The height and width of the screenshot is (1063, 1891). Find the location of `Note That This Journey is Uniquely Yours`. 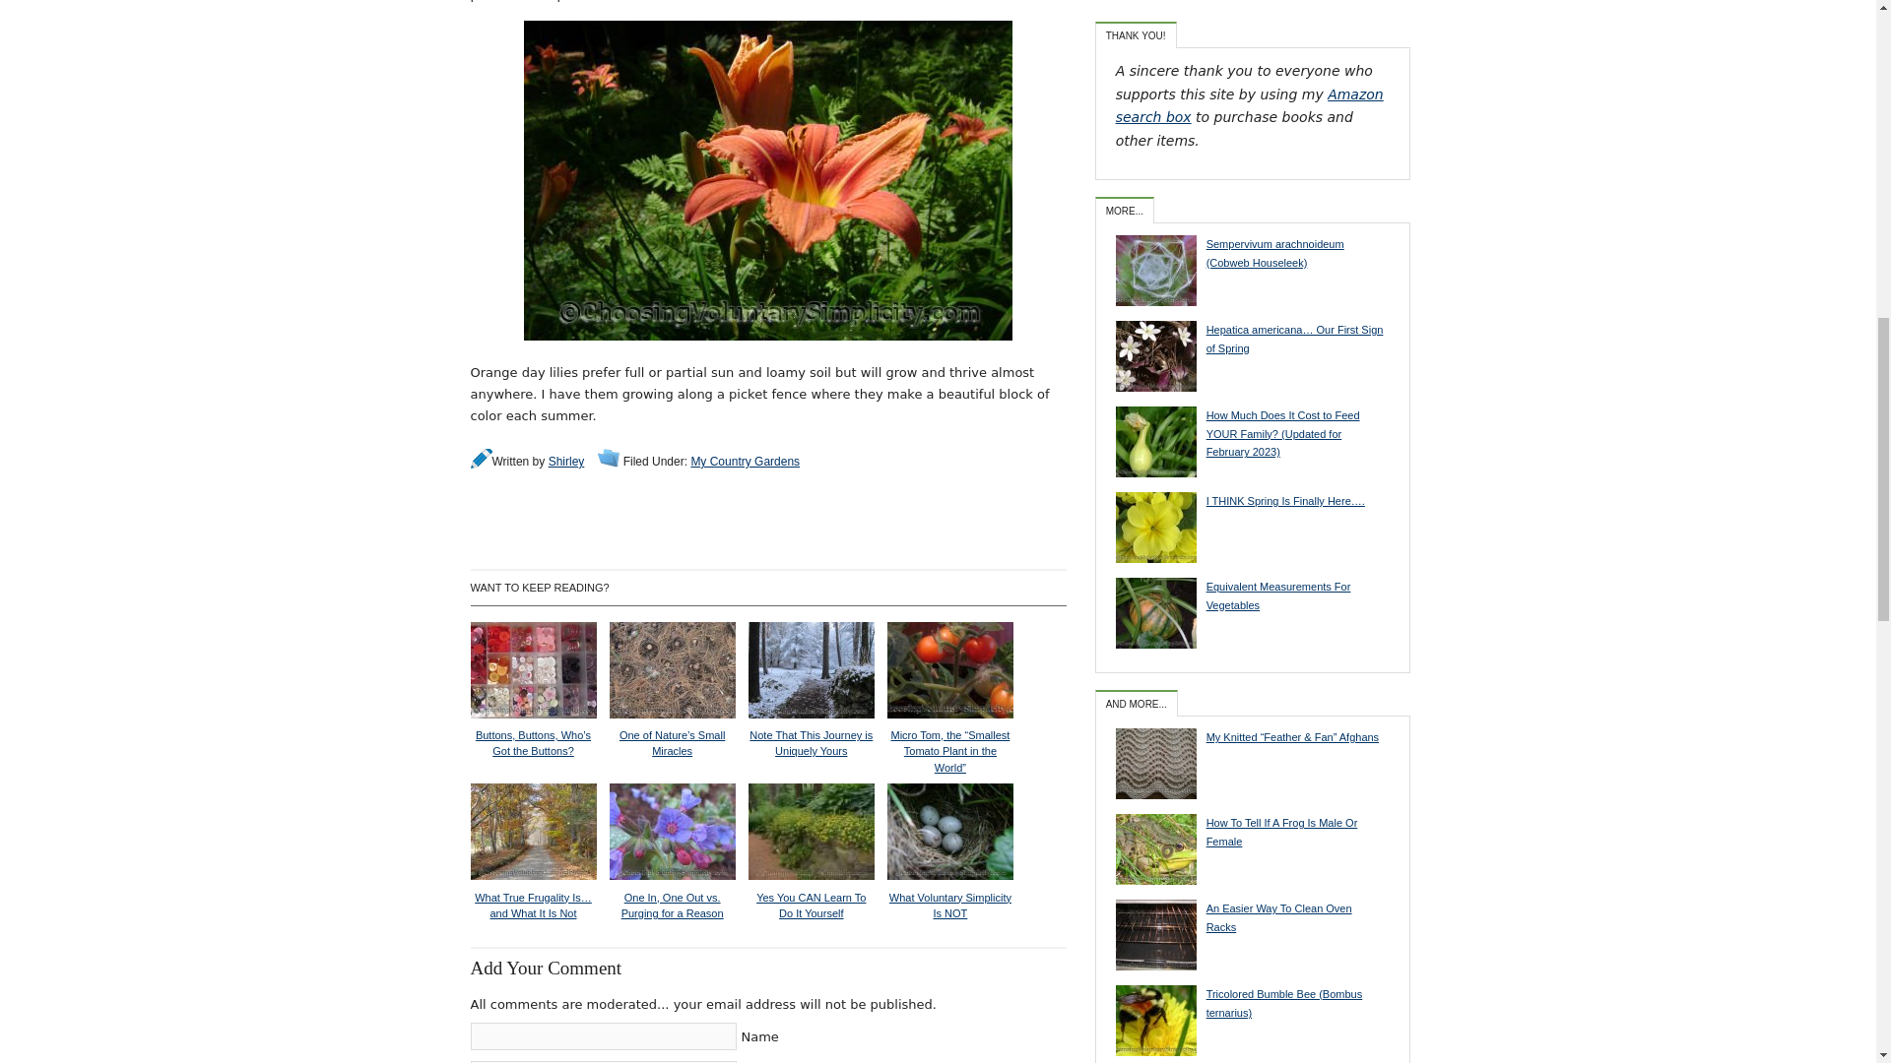

Note That This Journey is Uniquely Yours is located at coordinates (812, 733).